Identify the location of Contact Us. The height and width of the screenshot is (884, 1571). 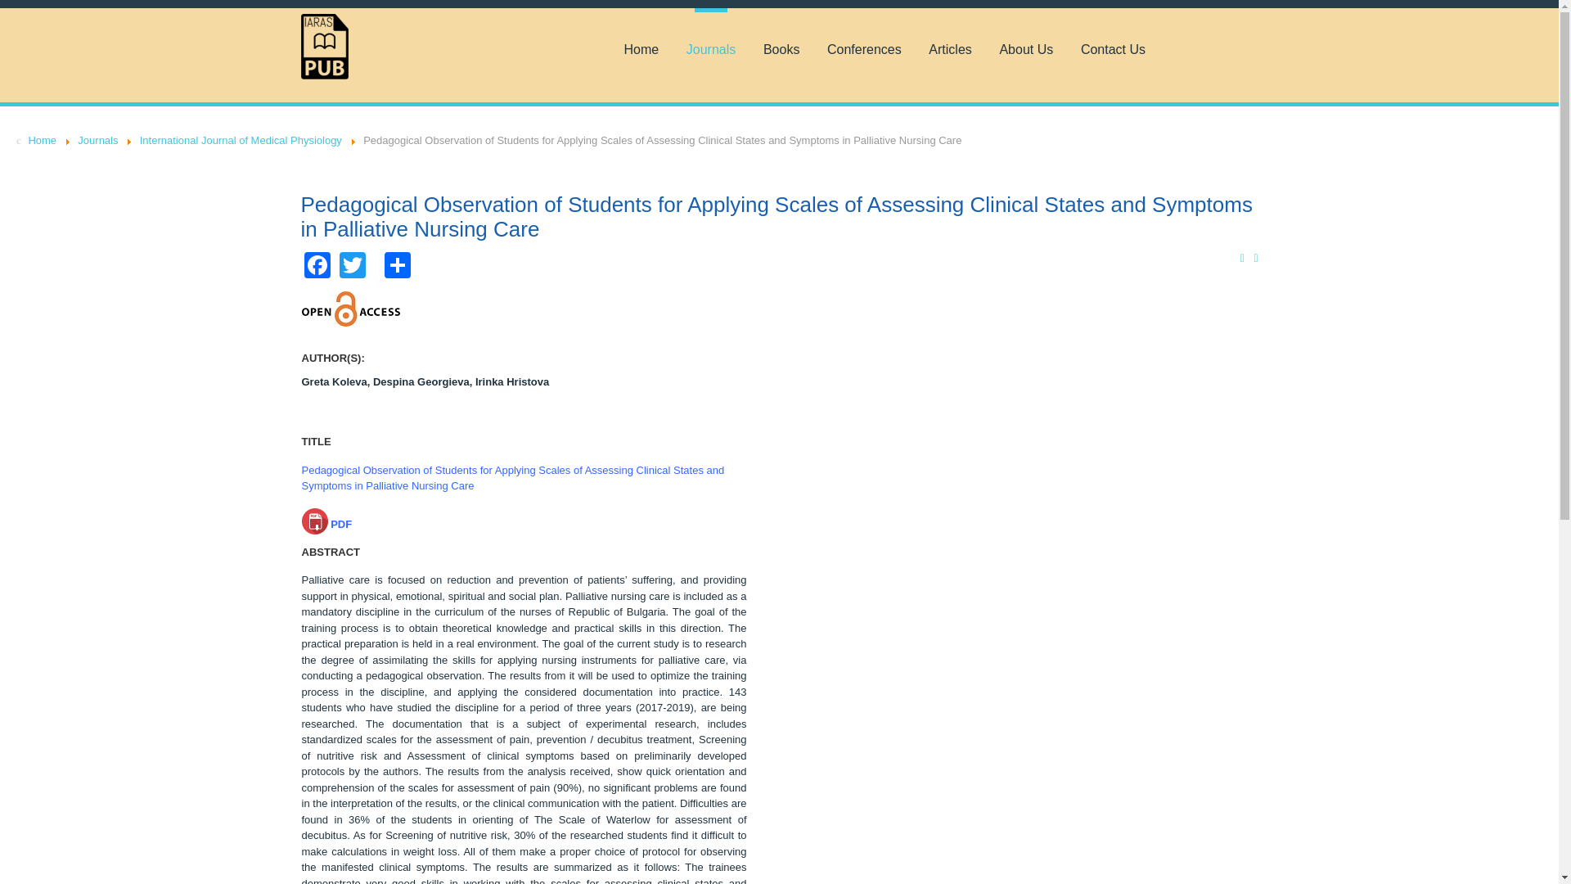
(1113, 49).